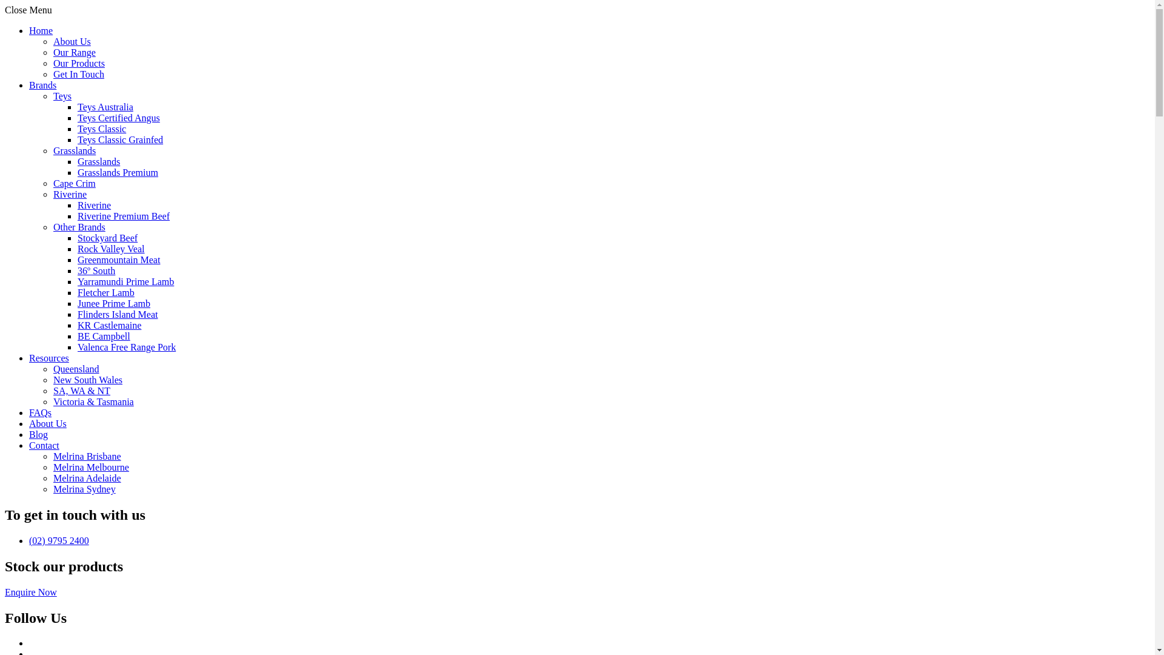  What do you see at coordinates (79, 74) in the screenshot?
I see `Get In Touch` at bounding box center [79, 74].